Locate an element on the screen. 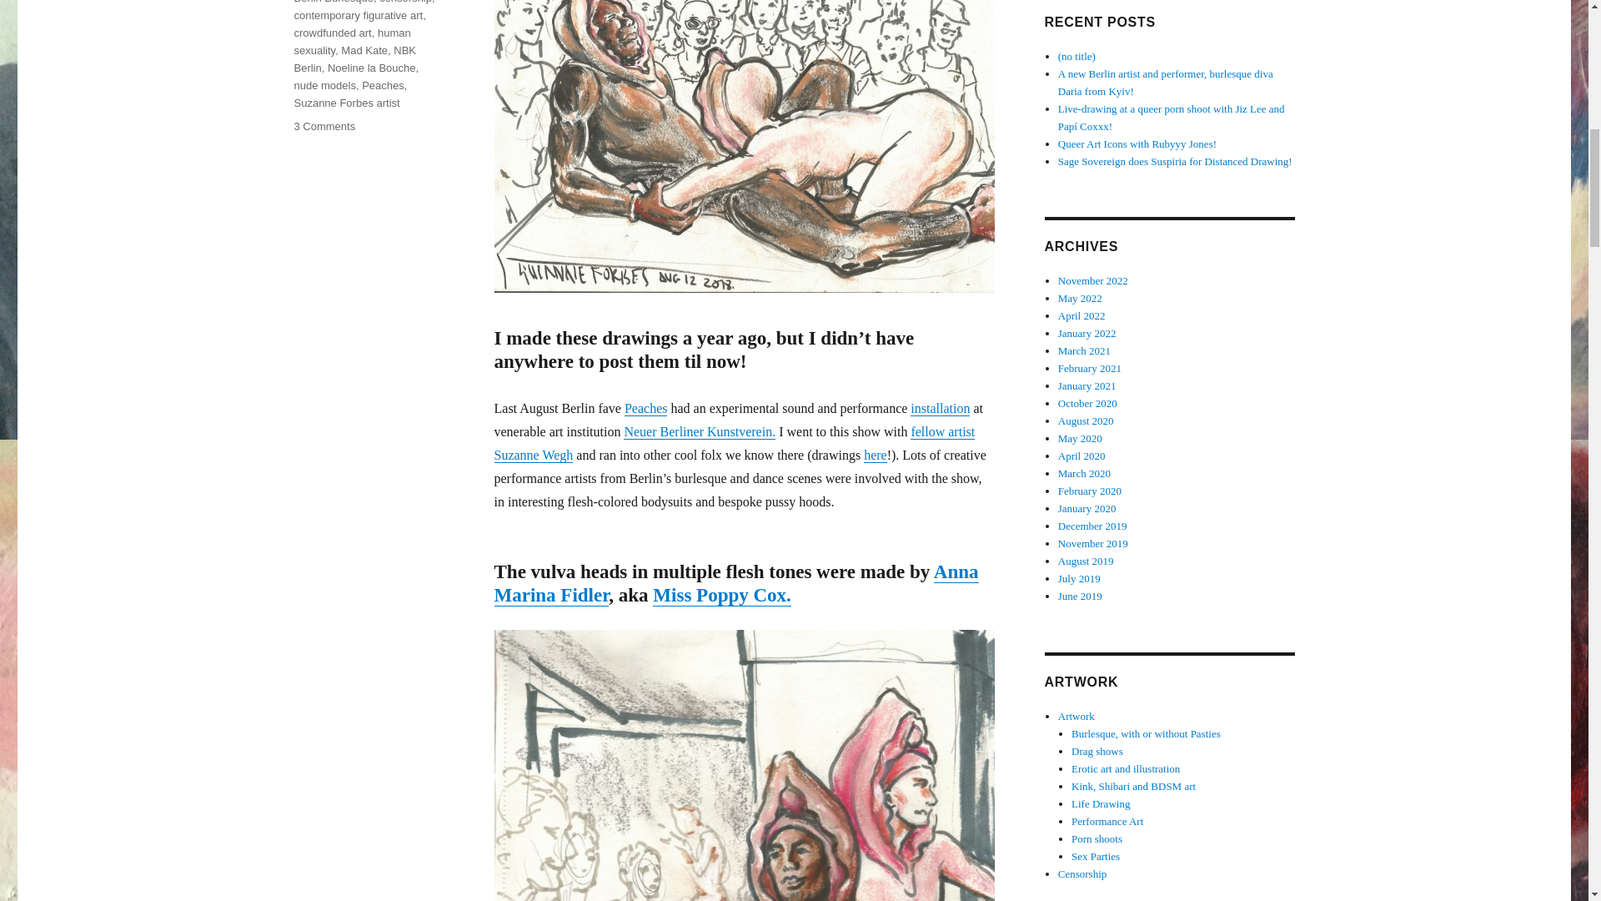 The width and height of the screenshot is (1601, 901). here is located at coordinates (876, 455).